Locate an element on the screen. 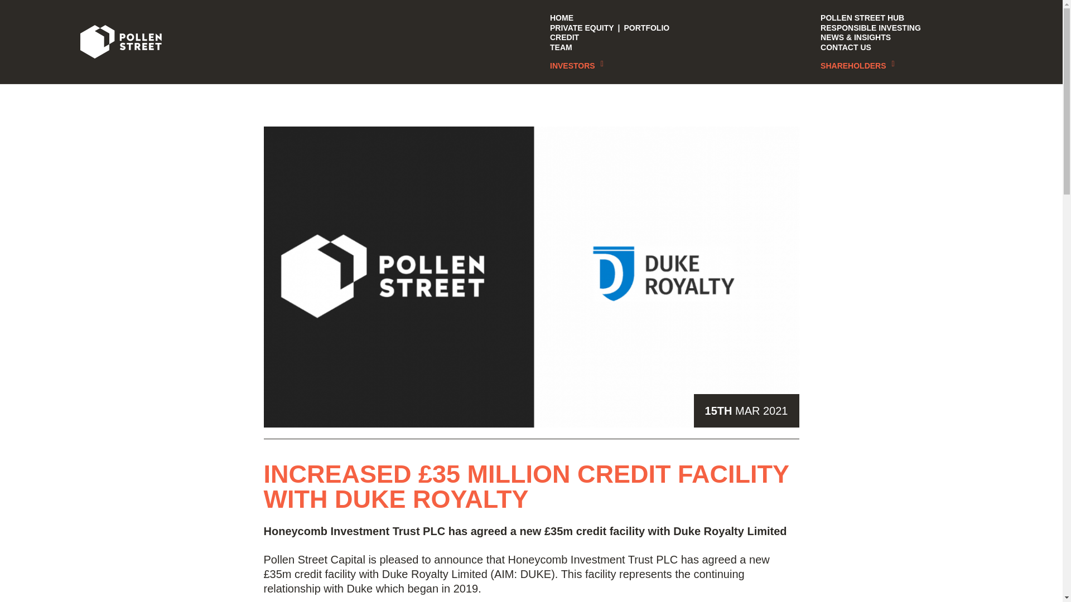 Image resolution: width=1071 pixels, height=602 pixels. POLLEN STREET HUB is located at coordinates (862, 18).